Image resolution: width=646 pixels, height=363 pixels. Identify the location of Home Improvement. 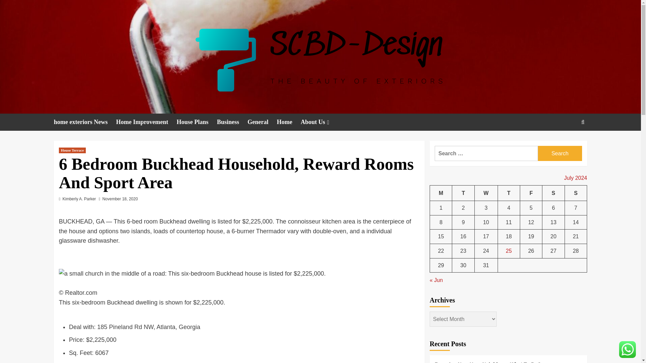
(146, 122).